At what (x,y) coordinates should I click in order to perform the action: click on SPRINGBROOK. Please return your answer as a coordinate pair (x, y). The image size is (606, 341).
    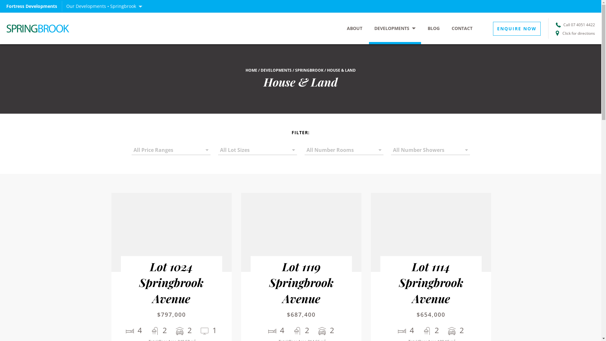
    Looking at the image, I should click on (309, 70).